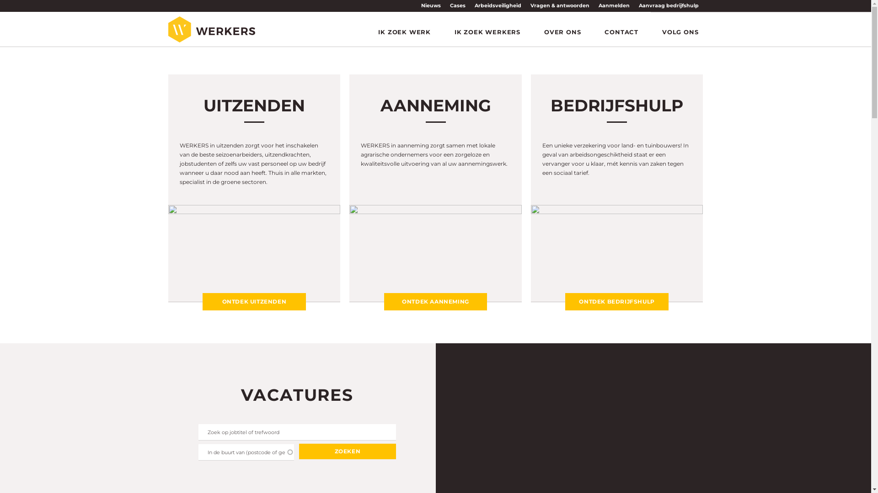 The height and width of the screenshot is (493, 878). I want to click on CONTACT, so click(621, 32).